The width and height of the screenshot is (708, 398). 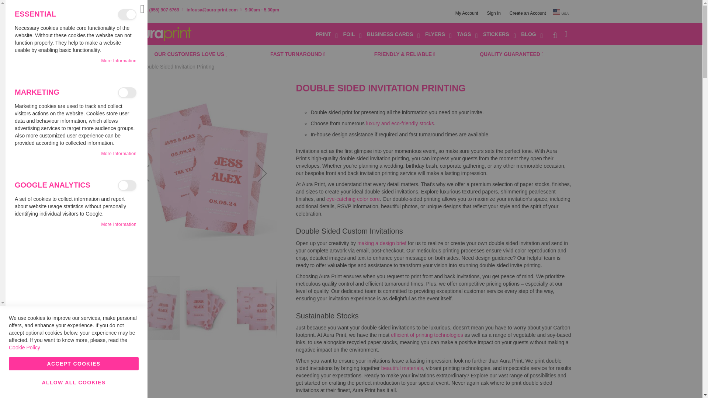 I want to click on Go to Home Page, so click(x=129, y=66).